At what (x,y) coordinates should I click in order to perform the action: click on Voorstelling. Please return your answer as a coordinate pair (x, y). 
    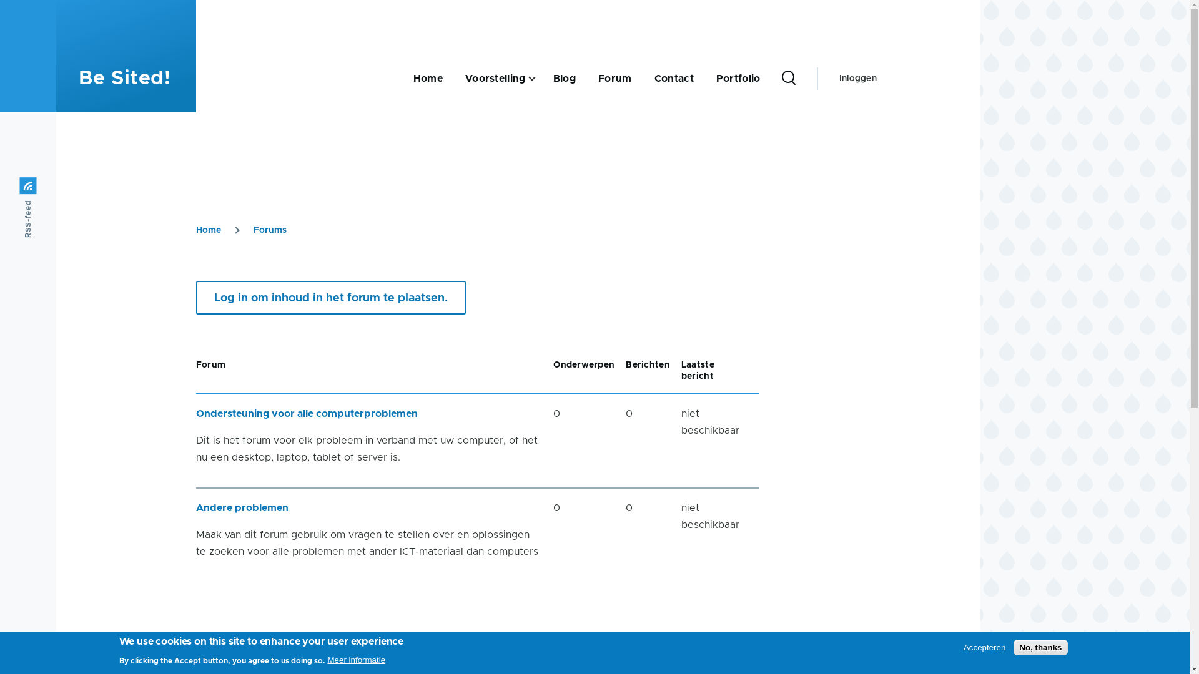
    Looking at the image, I should click on (496, 79).